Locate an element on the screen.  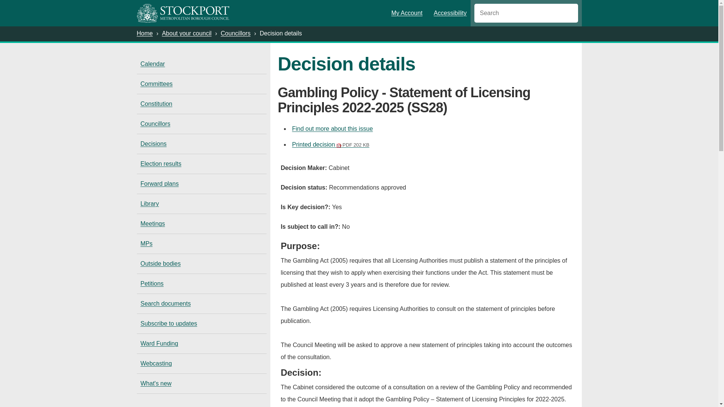
Link to library of standard documents is located at coordinates (201, 204).